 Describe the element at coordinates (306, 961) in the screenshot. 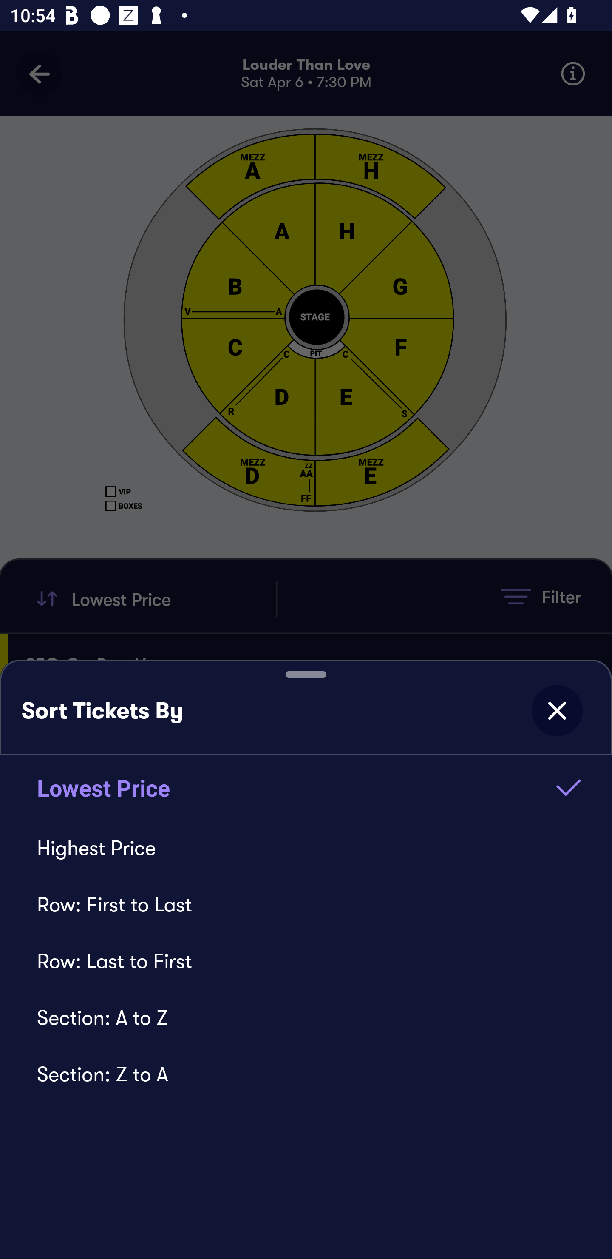

I see `Row: Last to First` at that location.